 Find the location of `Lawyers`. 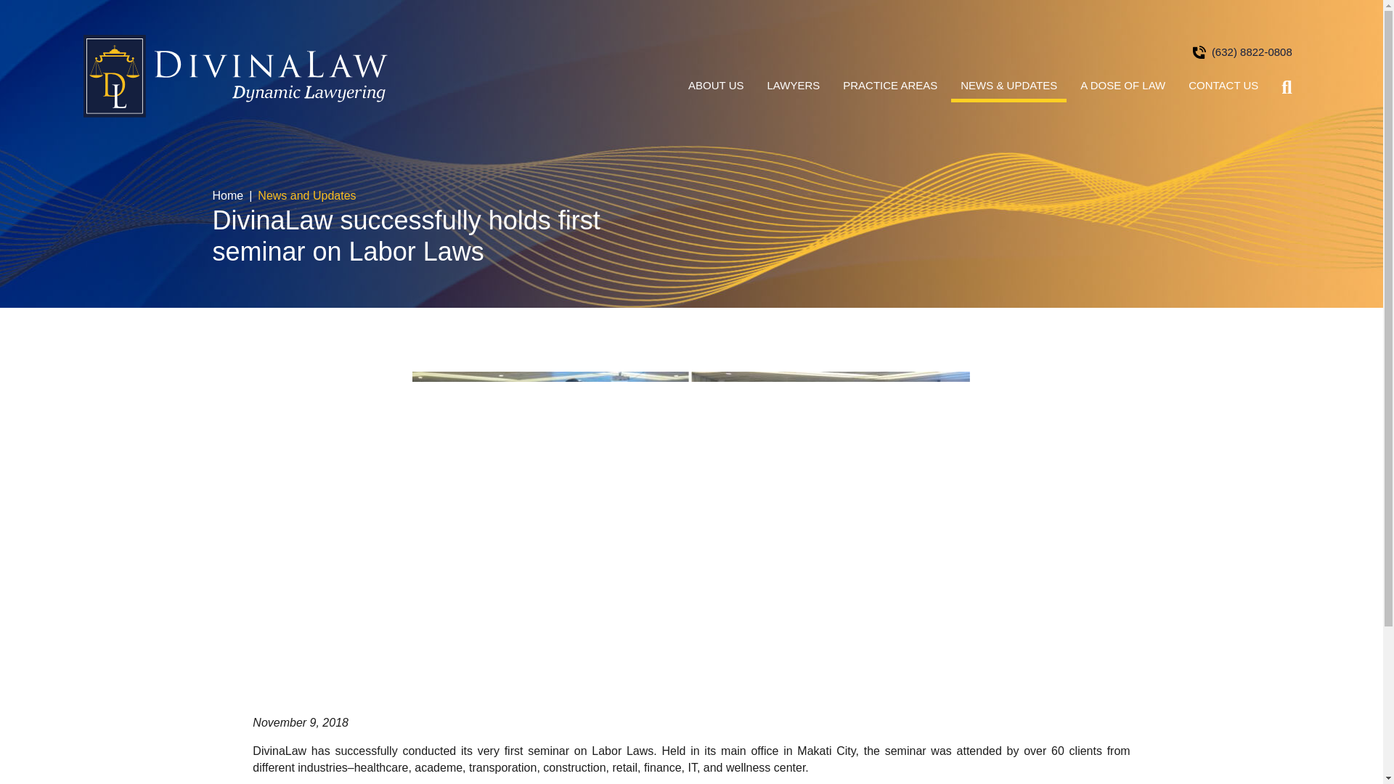

Lawyers is located at coordinates (794, 90).